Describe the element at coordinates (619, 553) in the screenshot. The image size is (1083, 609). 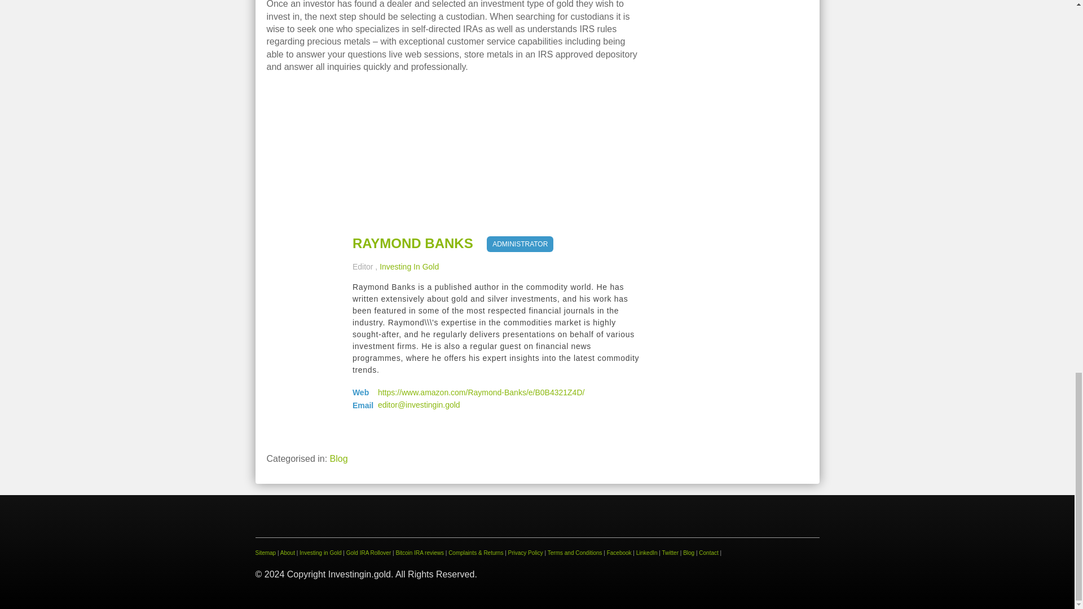
I see `Facebook` at that location.